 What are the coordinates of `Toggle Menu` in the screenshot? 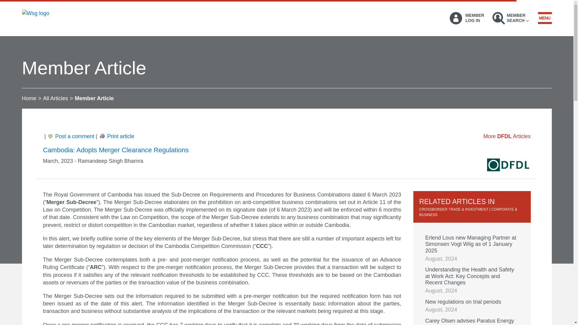 It's located at (544, 18).